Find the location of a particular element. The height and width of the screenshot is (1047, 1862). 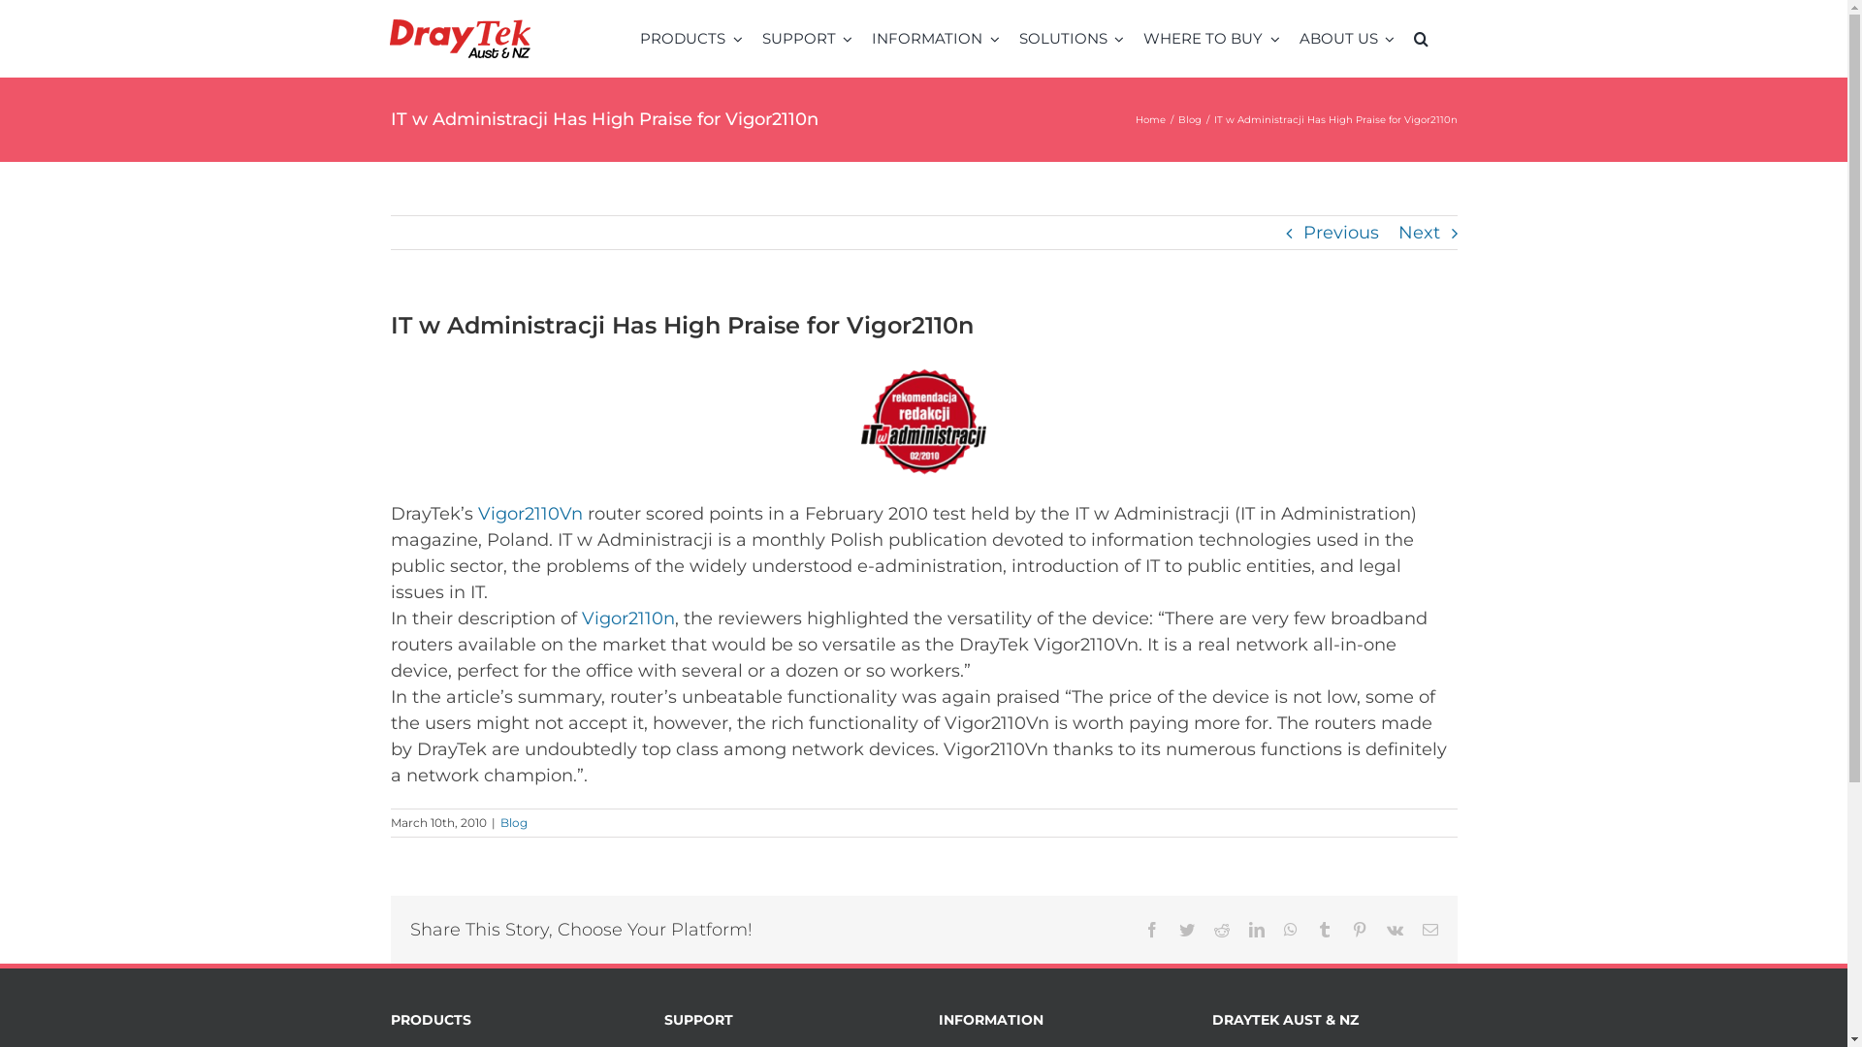

Vigor2110n is located at coordinates (628, 619).